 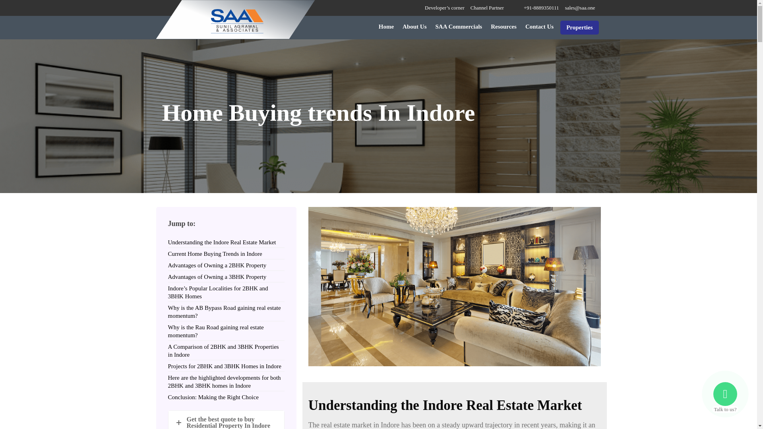 What do you see at coordinates (579, 27) in the screenshot?
I see `Properties` at bounding box center [579, 27].